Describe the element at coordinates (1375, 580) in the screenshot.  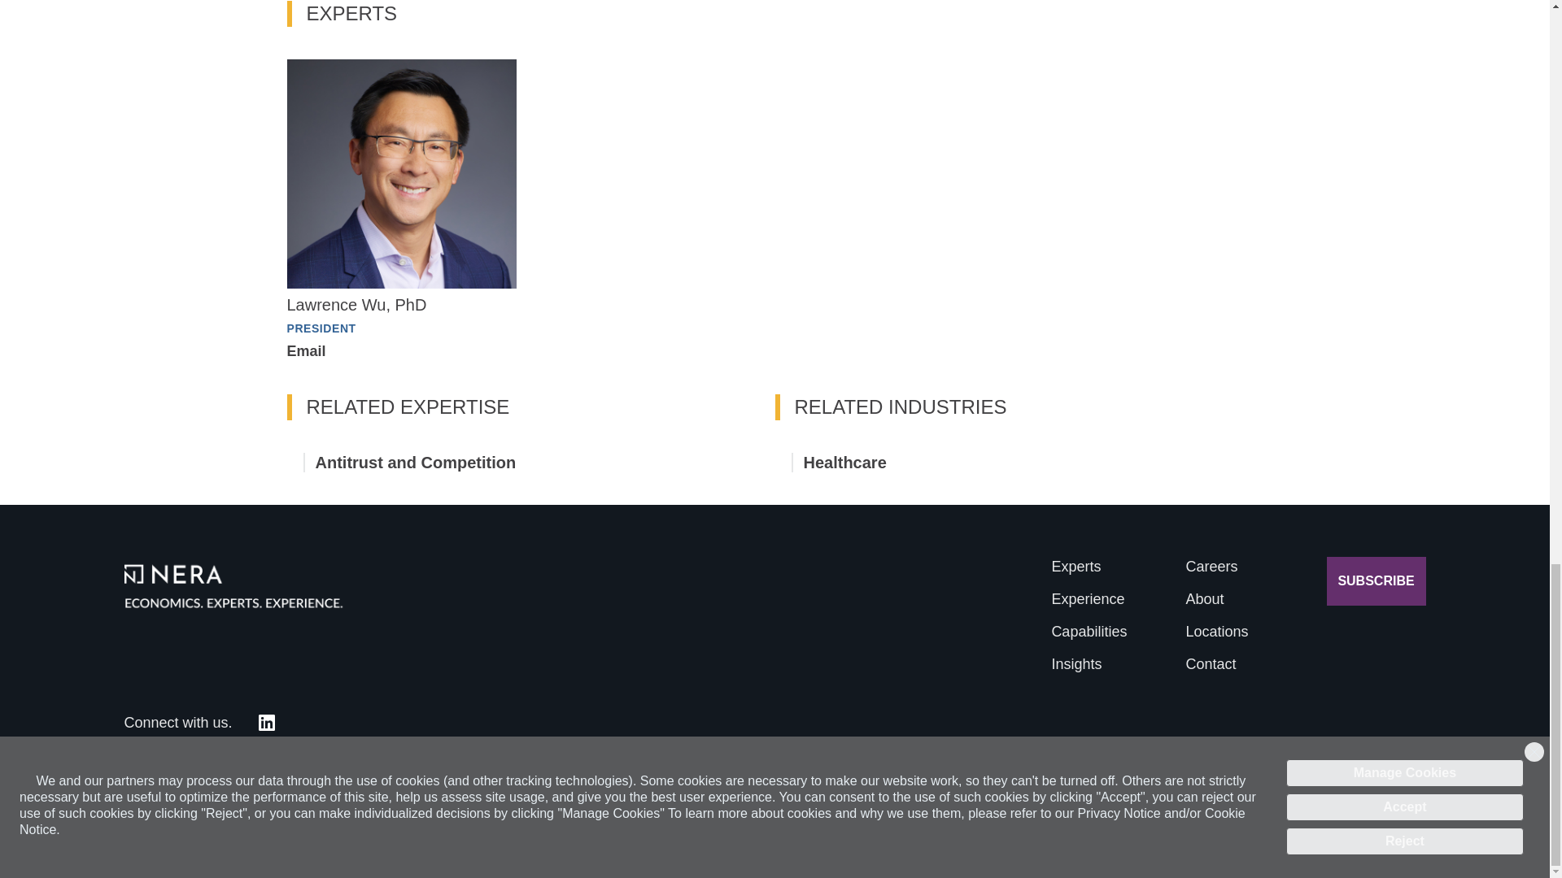
I see `Lawrence Wu, PhD` at that location.